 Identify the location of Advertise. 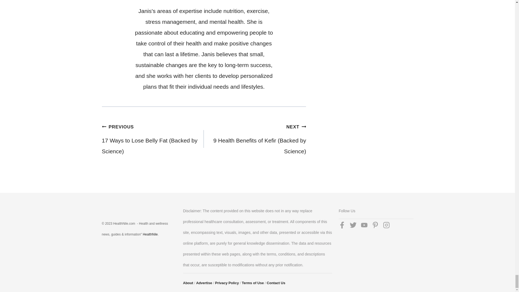
(204, 283).